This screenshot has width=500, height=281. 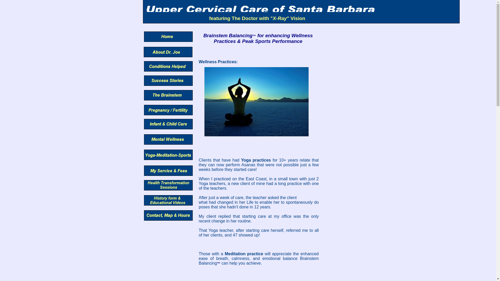 What do you see at coordinates (168, 123) in the screenshot?
I see `About Dr. Joe` at bounding box center [168, 123].